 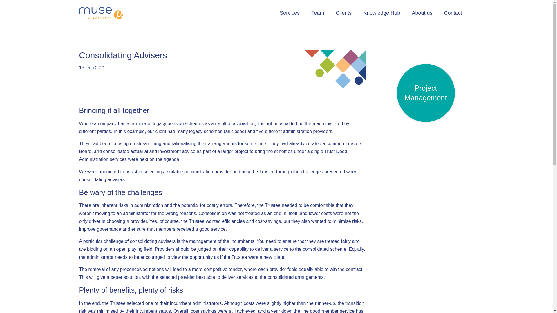 What do you see at coordinates (422, 13) in the screenshot?
I see `About us` at bounding box center [422, 13].